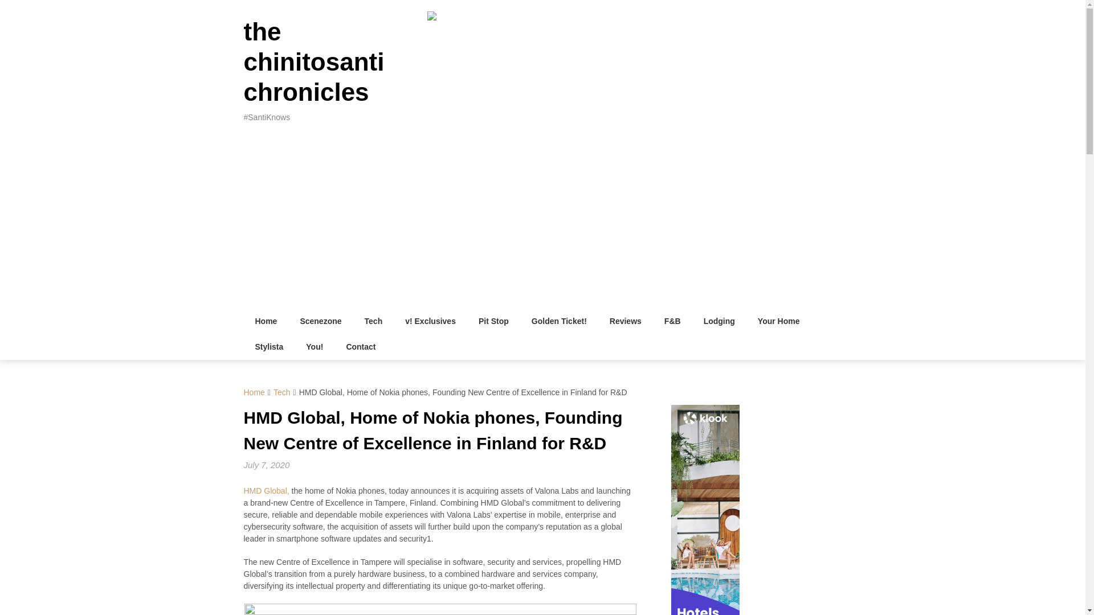  I want to click on Tech, so click(374, 321).